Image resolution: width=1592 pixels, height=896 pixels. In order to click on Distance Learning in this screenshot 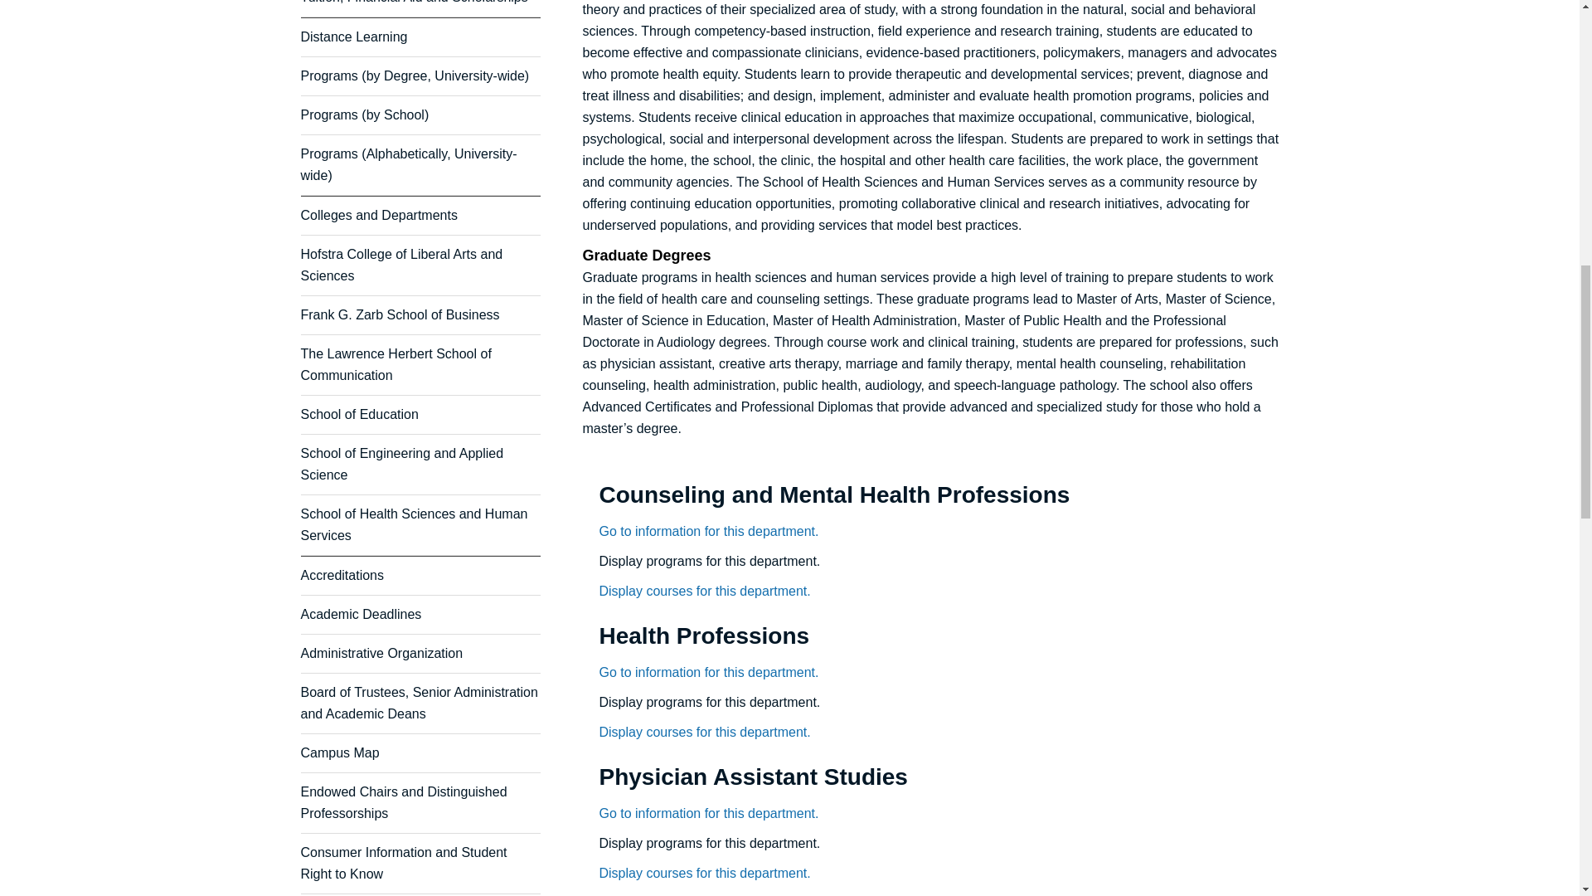, I will do `click(353, 37)`.